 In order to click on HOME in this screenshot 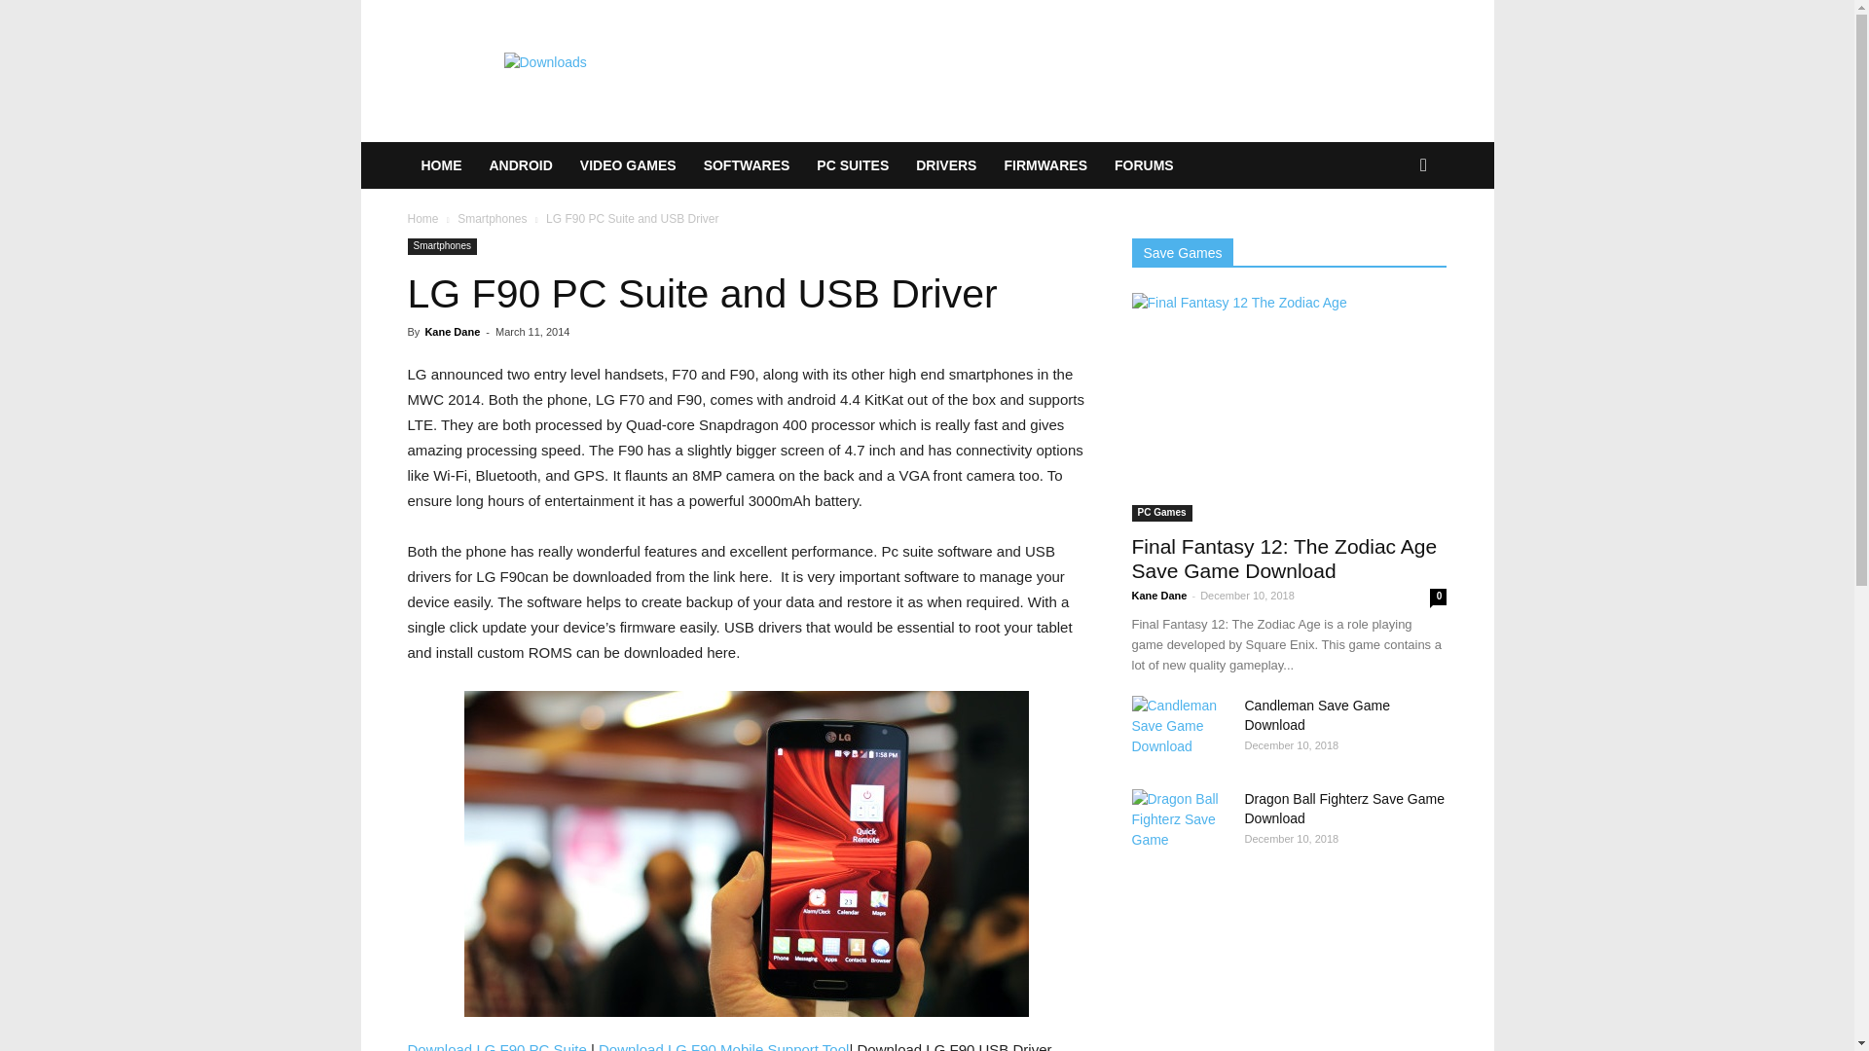, I will do `click(440, 165)`.